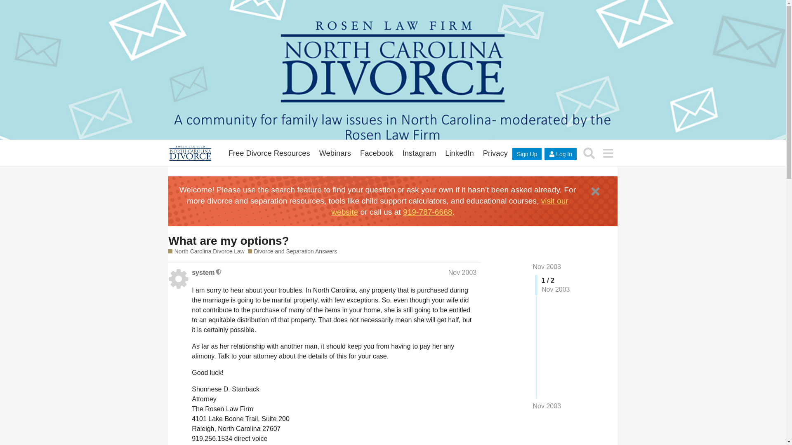 This screenshot has width=792, height=445. Describe the element at coordinates (206, 251) in the screenshot. I see `North Carolina Divorce Law` at that location.